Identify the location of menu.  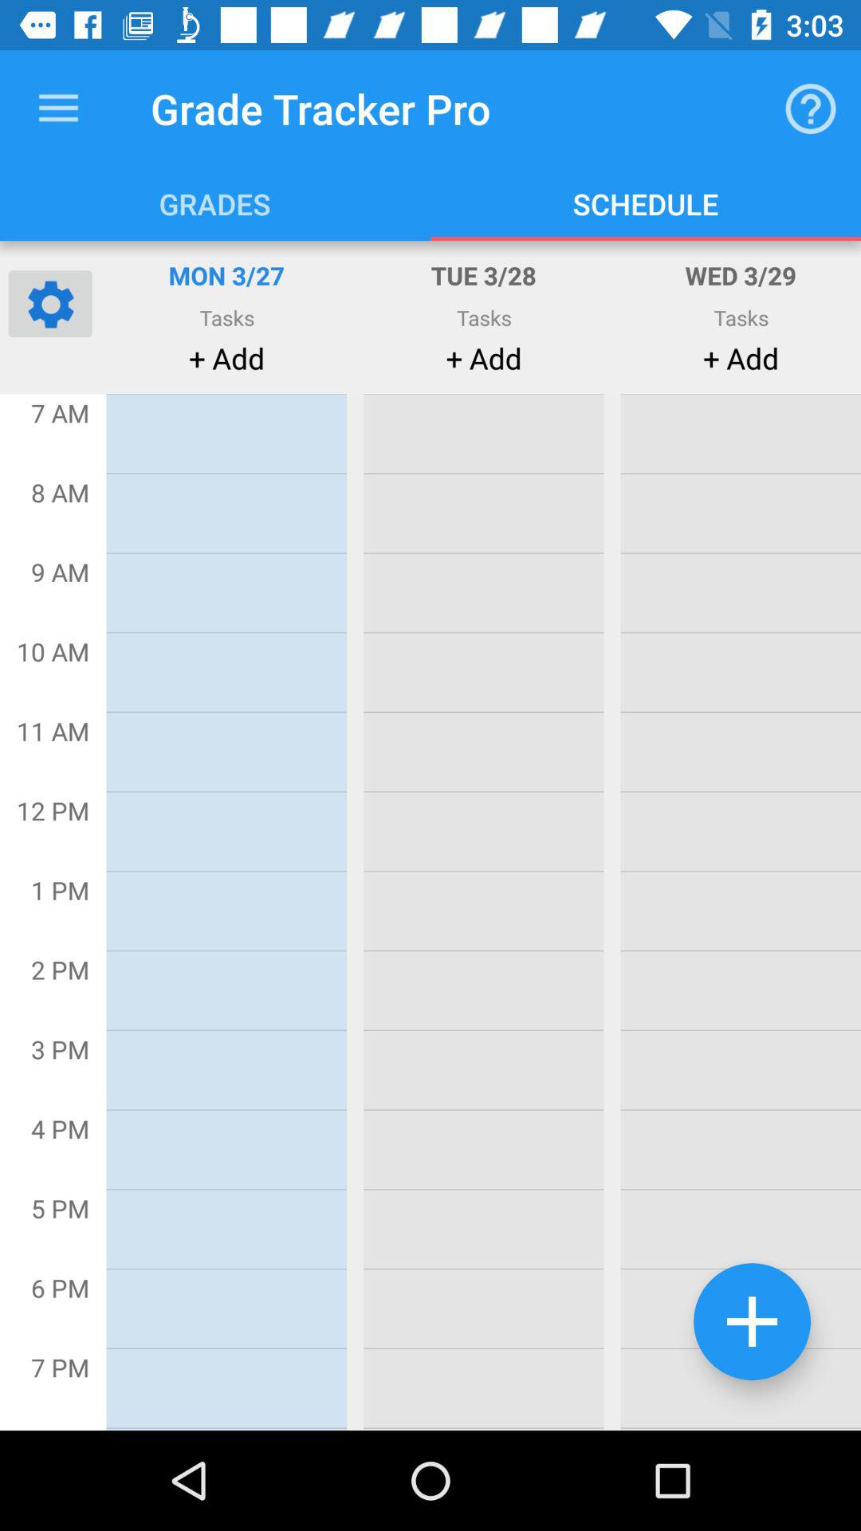
(59, 108).